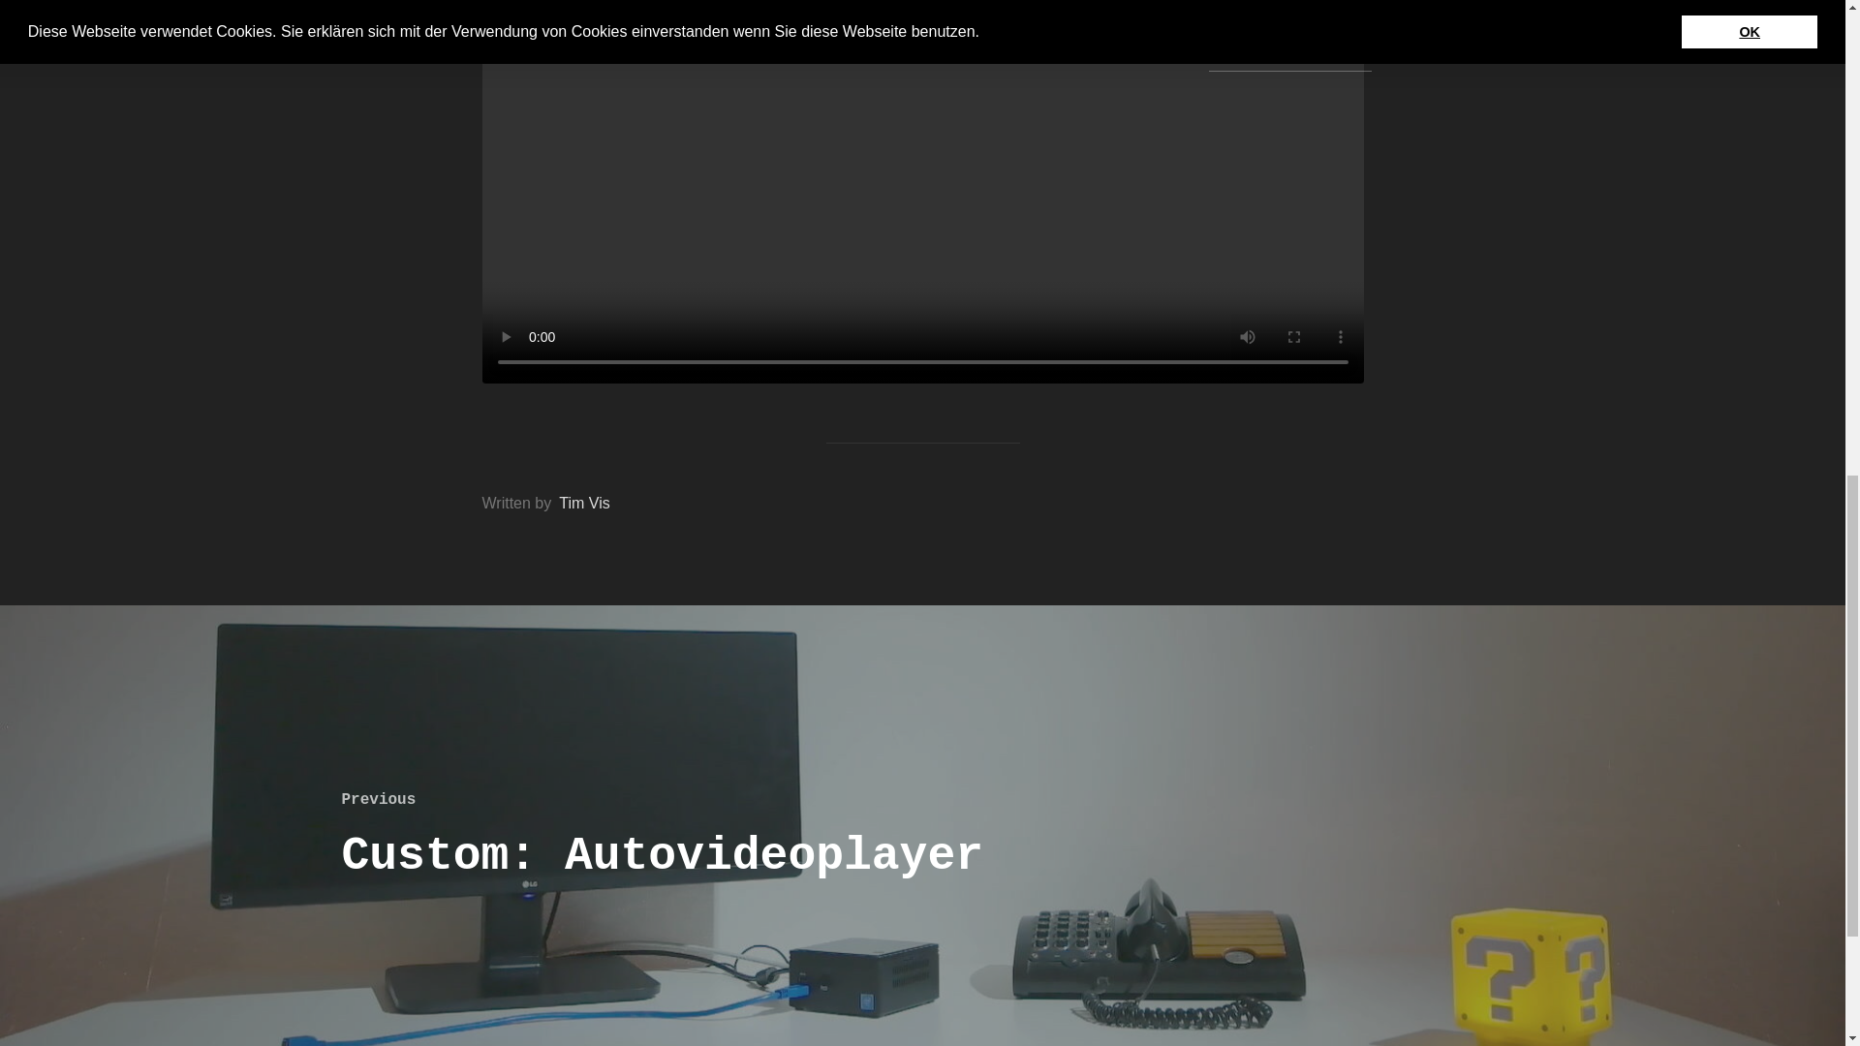 This screenshot has height=1046, width=1860. What do you see at coordinates (584, 503) in the screenshot?
I see `Posts by Tim Vis` at bounding box center [584, 503].